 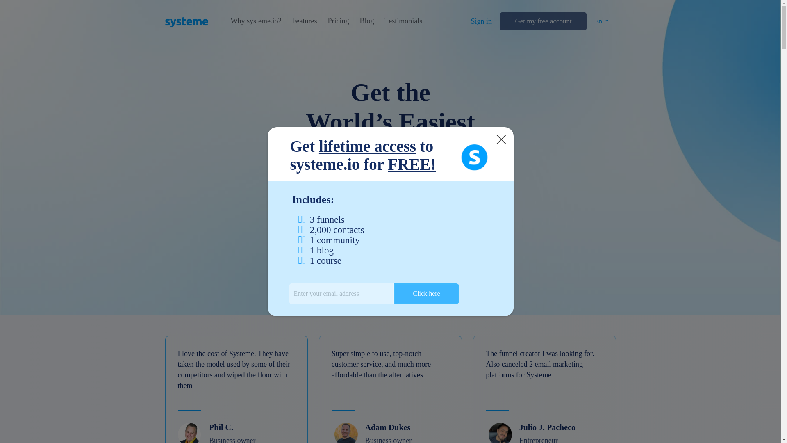 What do you see at coordinates (256, 21) in the screenshot?
I see `Why systeme.io?` at bounding box center [256, 21].